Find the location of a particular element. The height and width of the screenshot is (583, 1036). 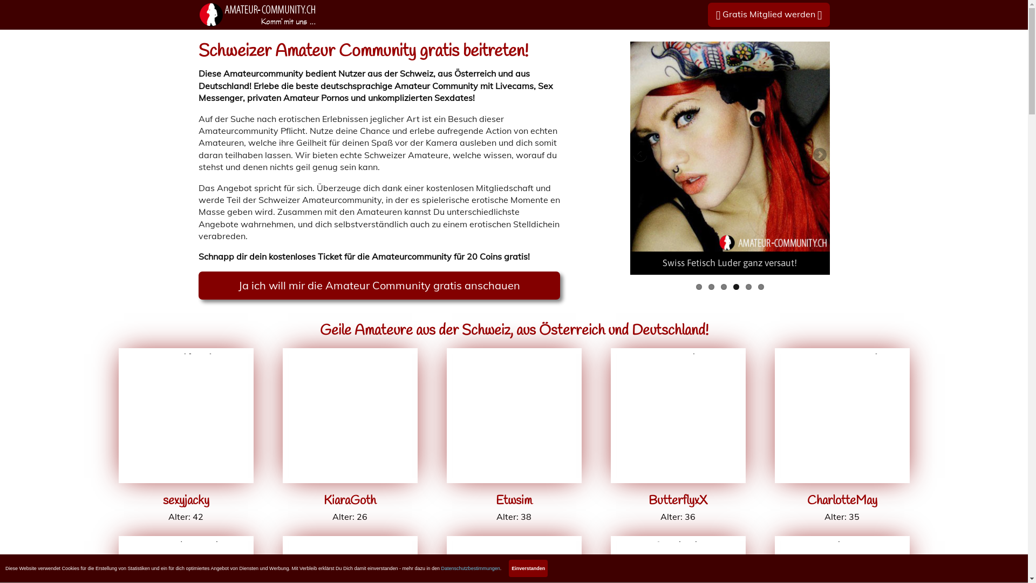

5 is located at coordinates (749, 287).